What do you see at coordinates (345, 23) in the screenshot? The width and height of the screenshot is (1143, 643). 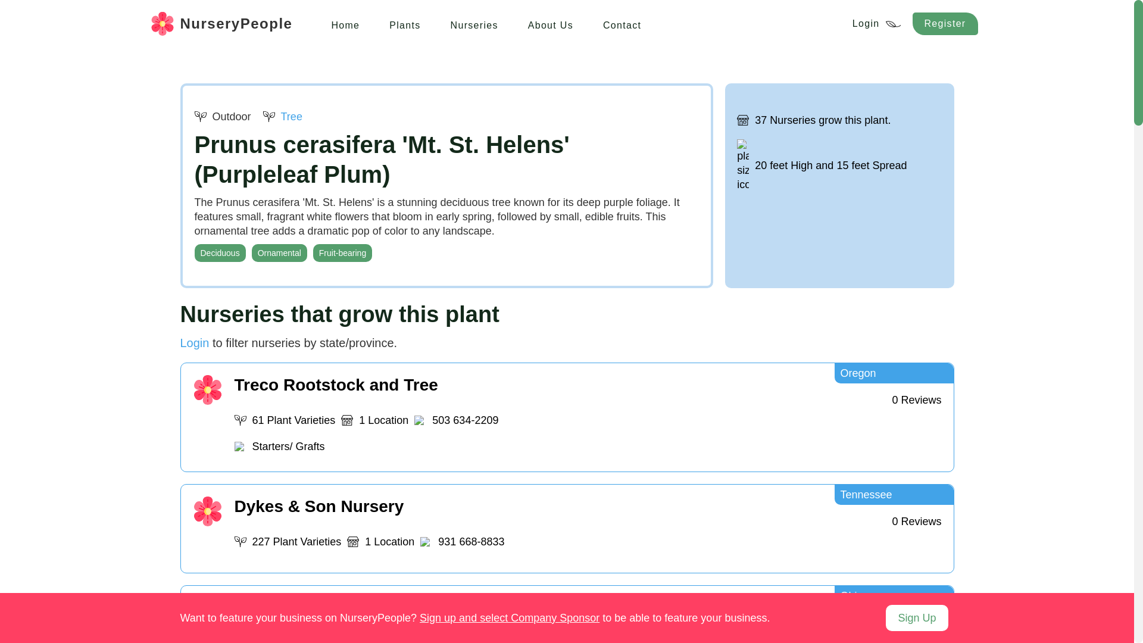 I see `Home` at bounding box center [345, 23].